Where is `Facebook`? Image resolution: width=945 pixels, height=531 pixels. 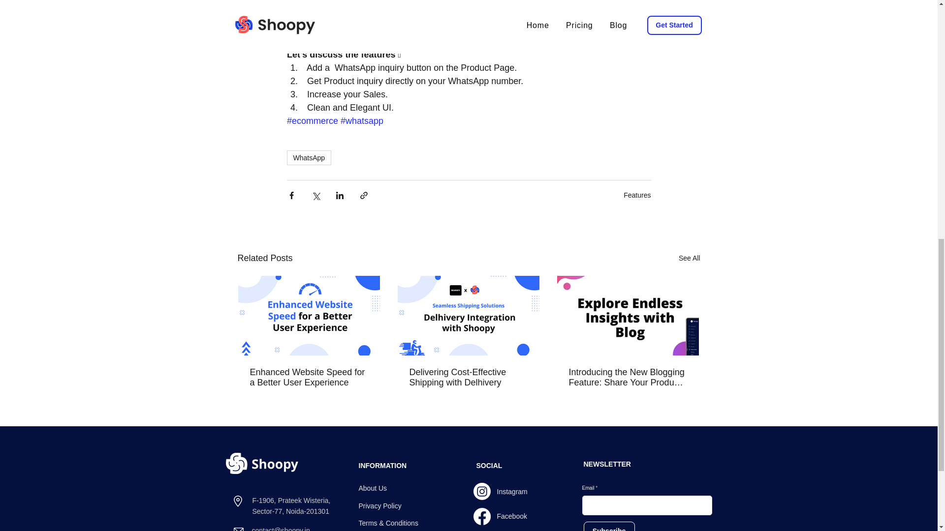
Facebook is located at coordinates (512, 516).